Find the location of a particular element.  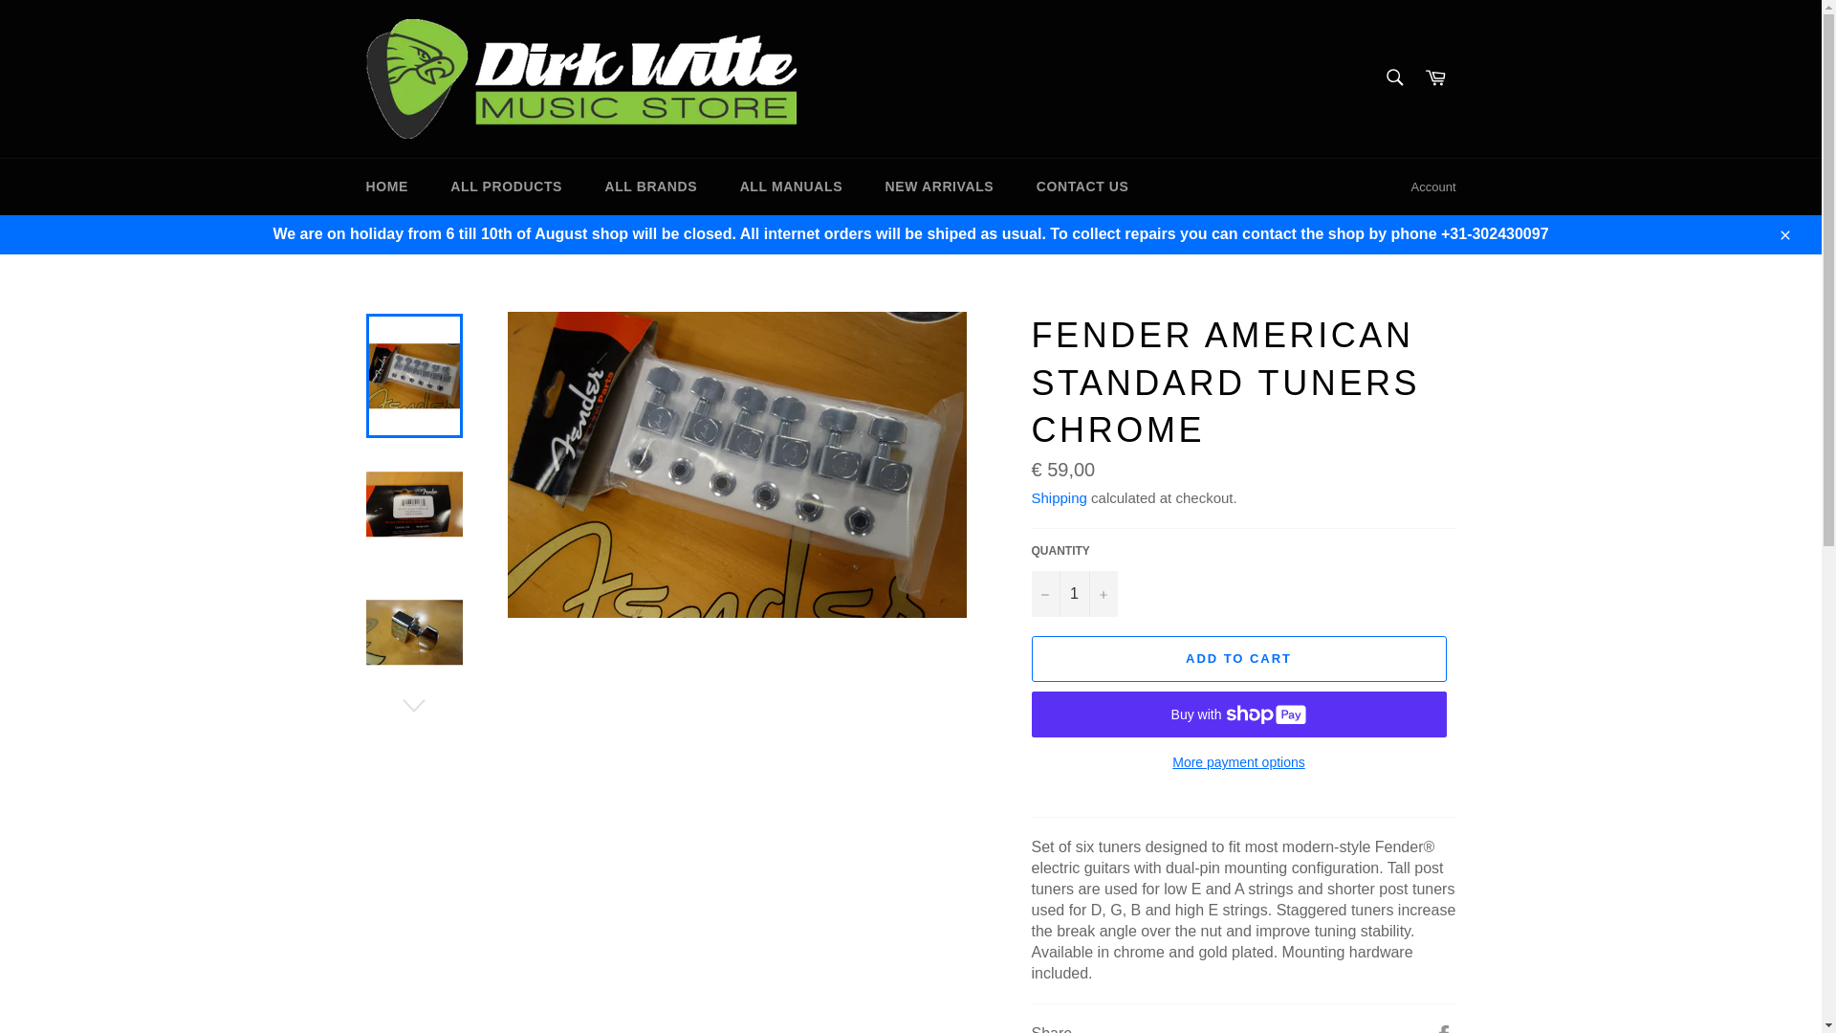

ALL BRANDS is located at coordinates (650, 187).